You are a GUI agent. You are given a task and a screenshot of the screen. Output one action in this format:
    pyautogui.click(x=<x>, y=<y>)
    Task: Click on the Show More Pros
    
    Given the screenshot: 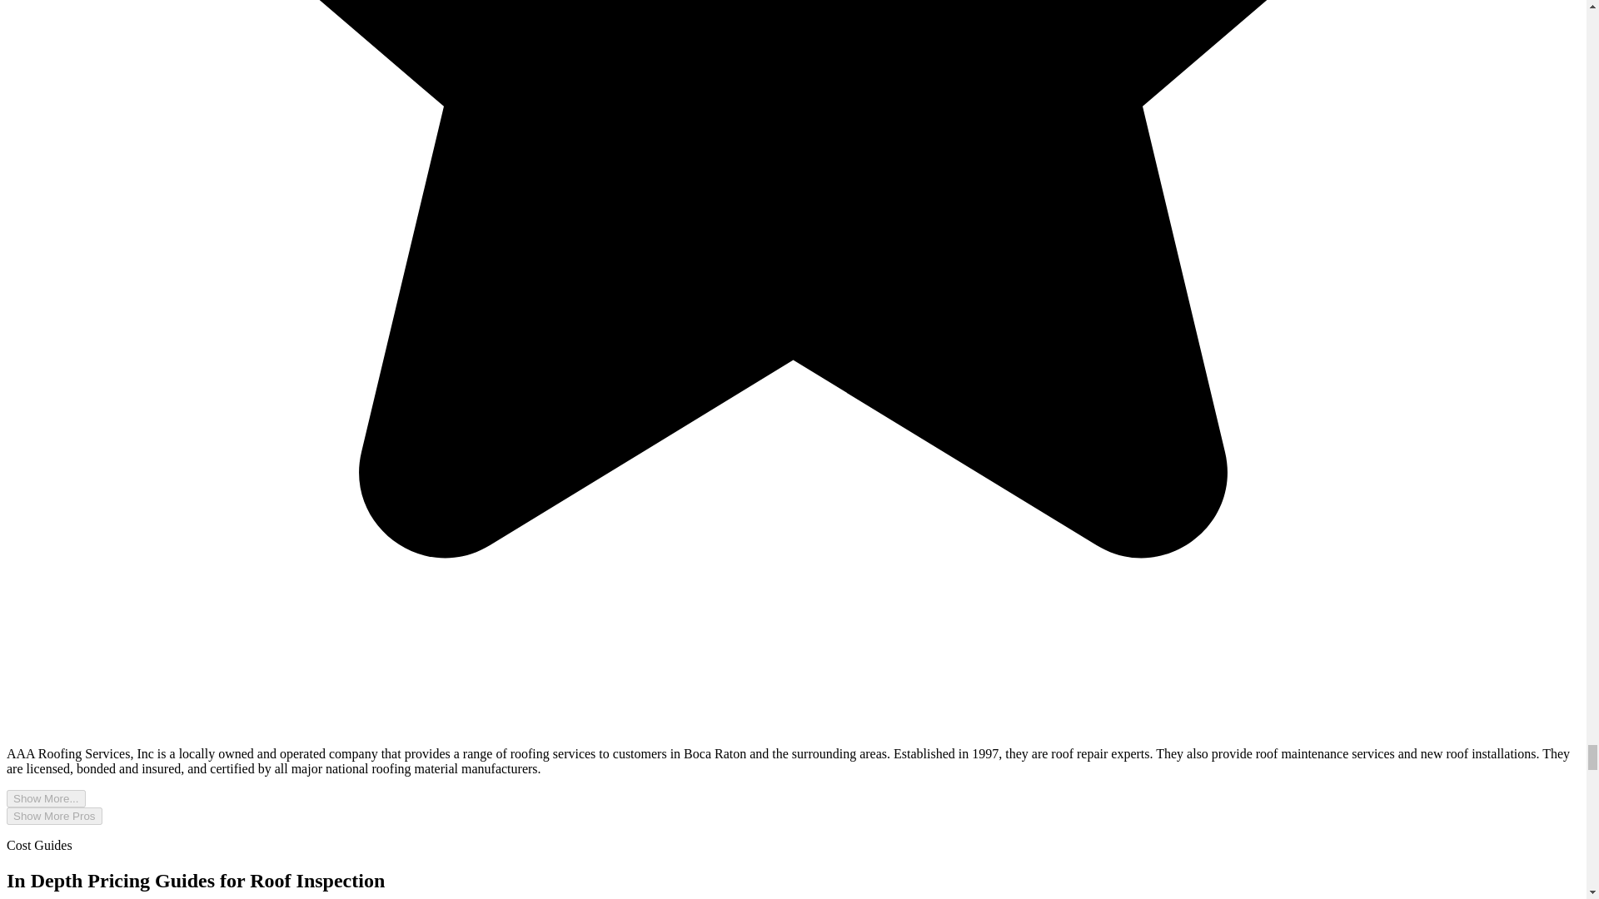 What is the action you would take?
    pyautogui.click(x=53, y=816)
    